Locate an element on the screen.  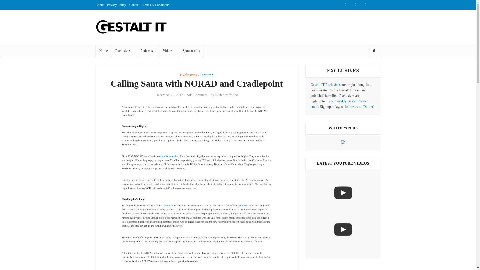
Sponsored is located at coordinates (191, 51).